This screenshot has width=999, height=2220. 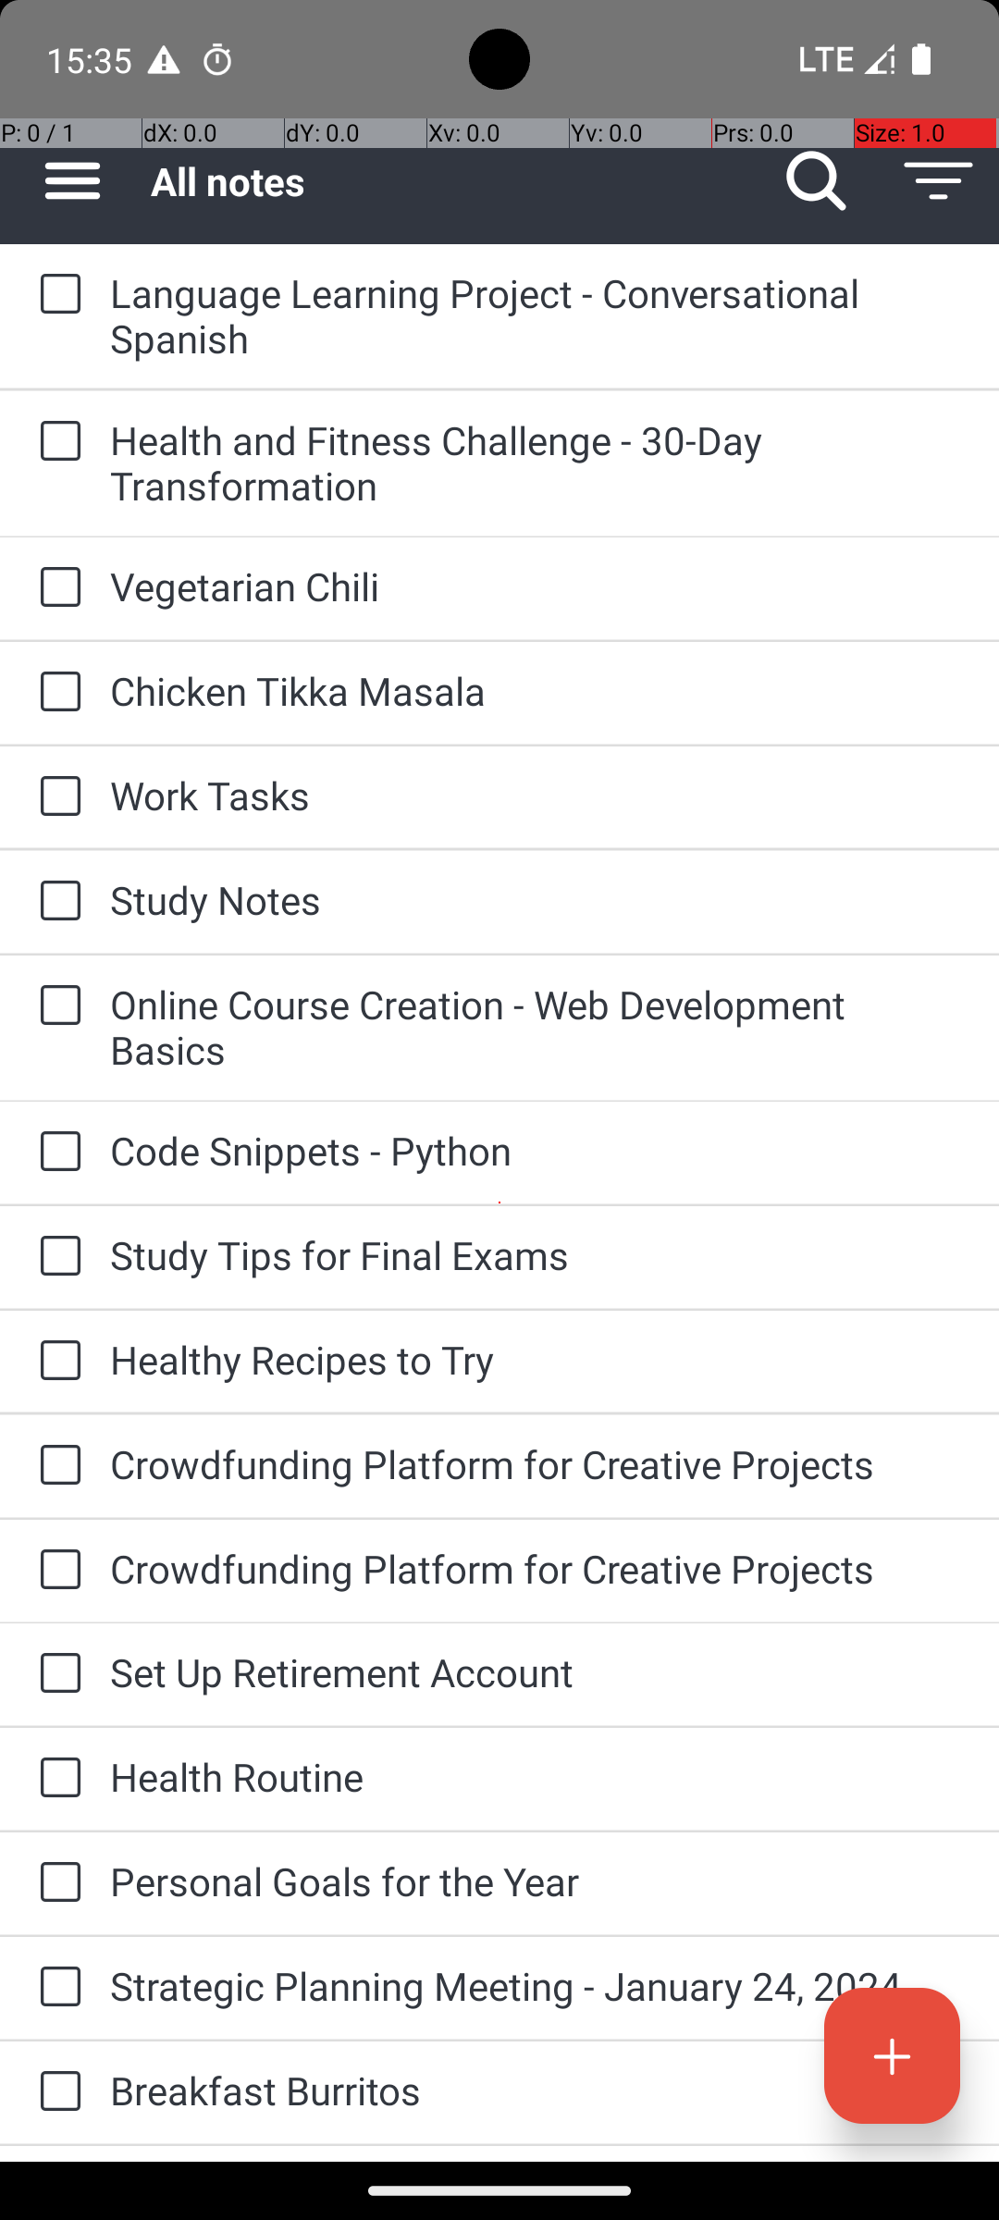 I want to click on Health and Fitness Challenge - 30-Day Transformation, so click(x=536, y=462).